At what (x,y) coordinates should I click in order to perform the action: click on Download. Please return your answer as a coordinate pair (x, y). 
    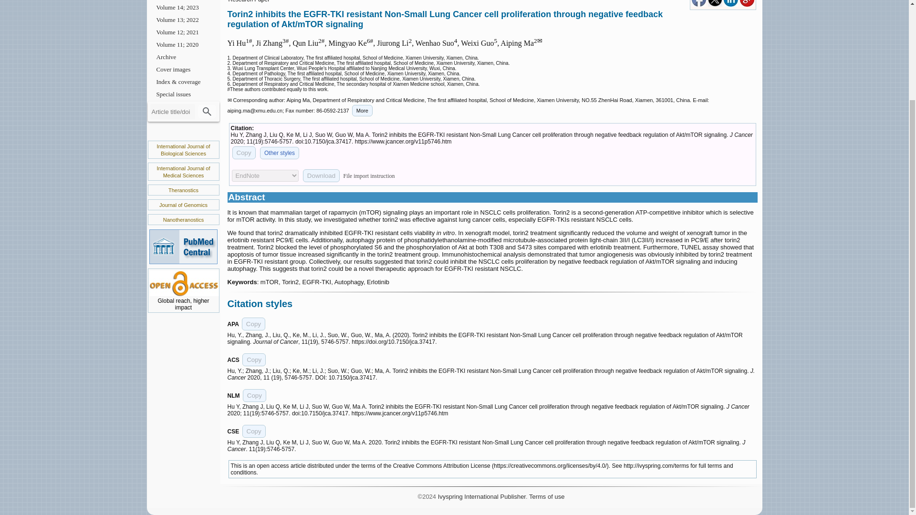
    Looking at the image, I should click on (322, 175).